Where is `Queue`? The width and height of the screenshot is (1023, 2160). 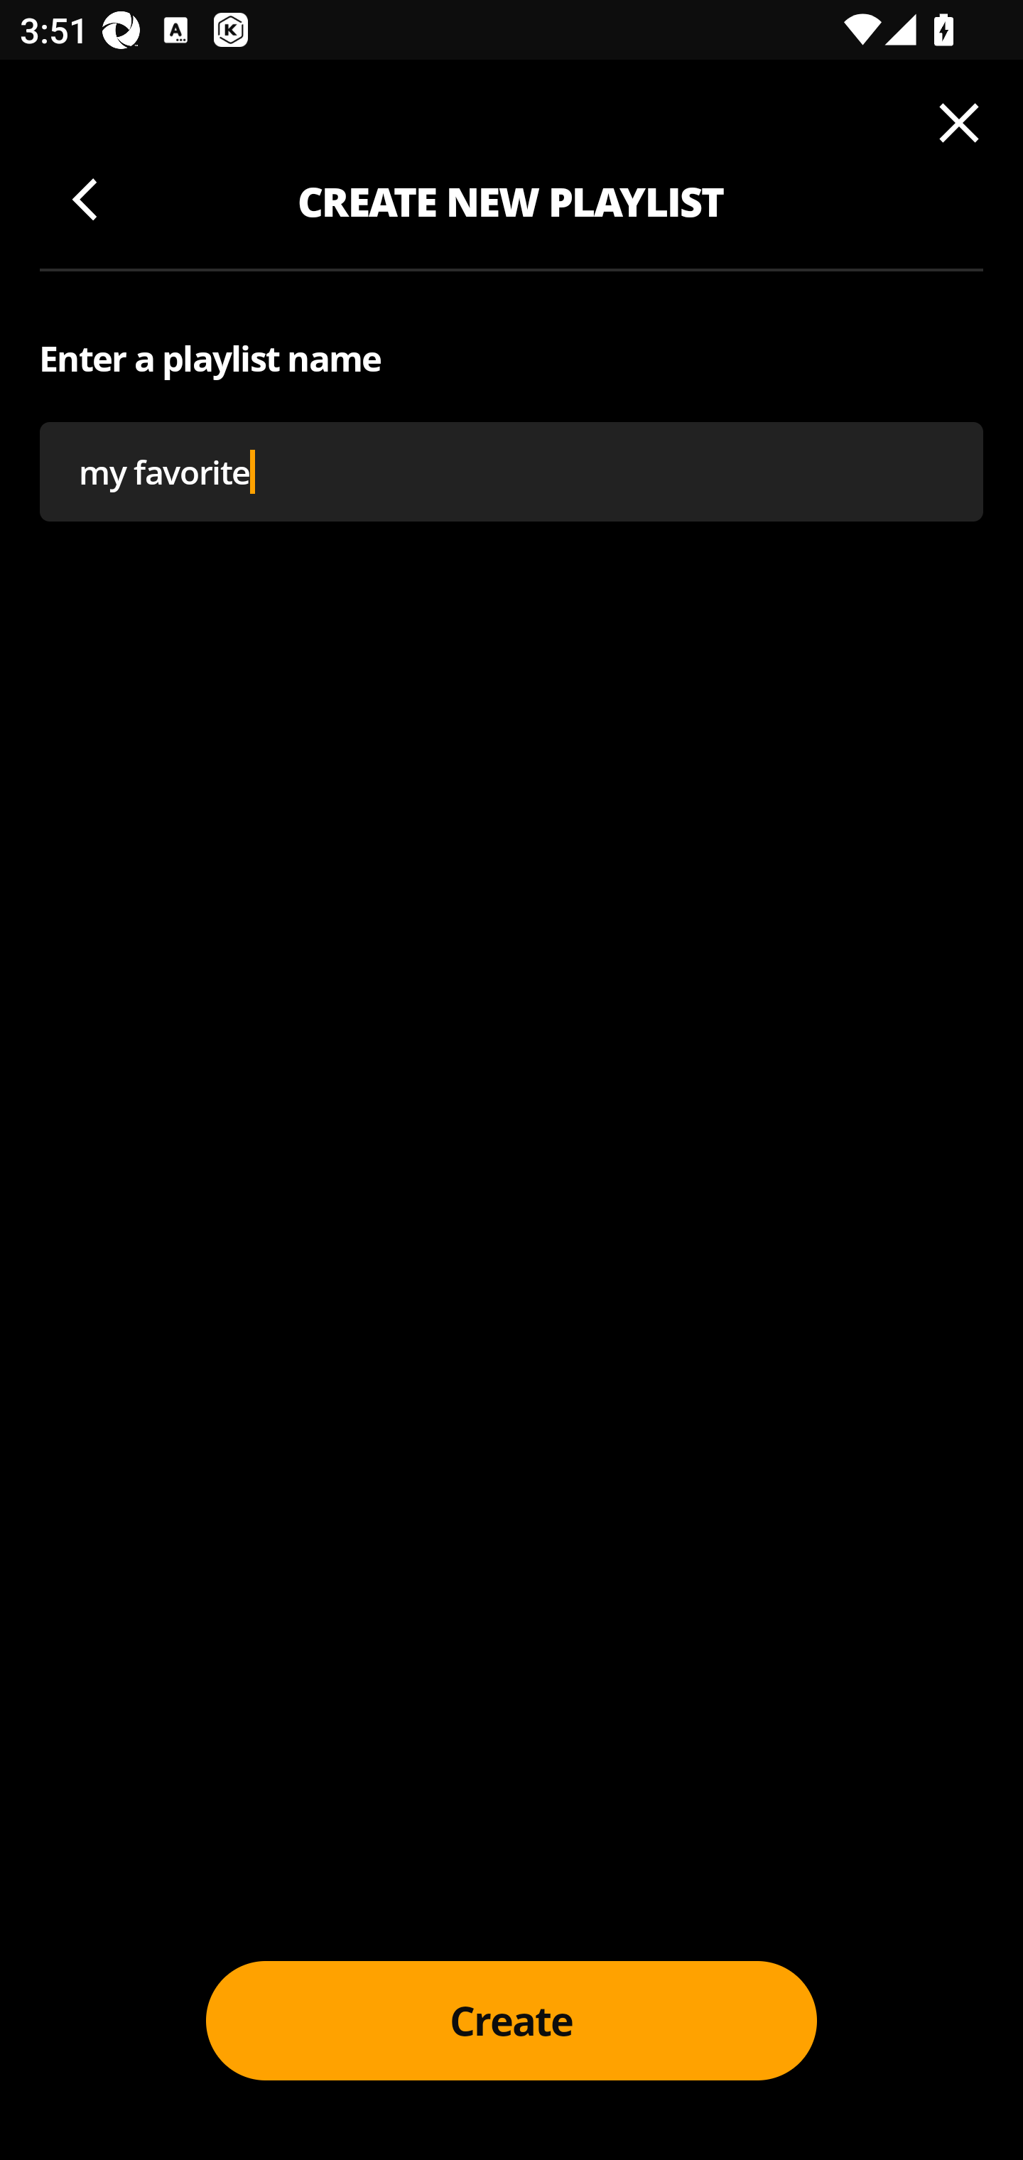
Queue is located at coordinates (954, 128).